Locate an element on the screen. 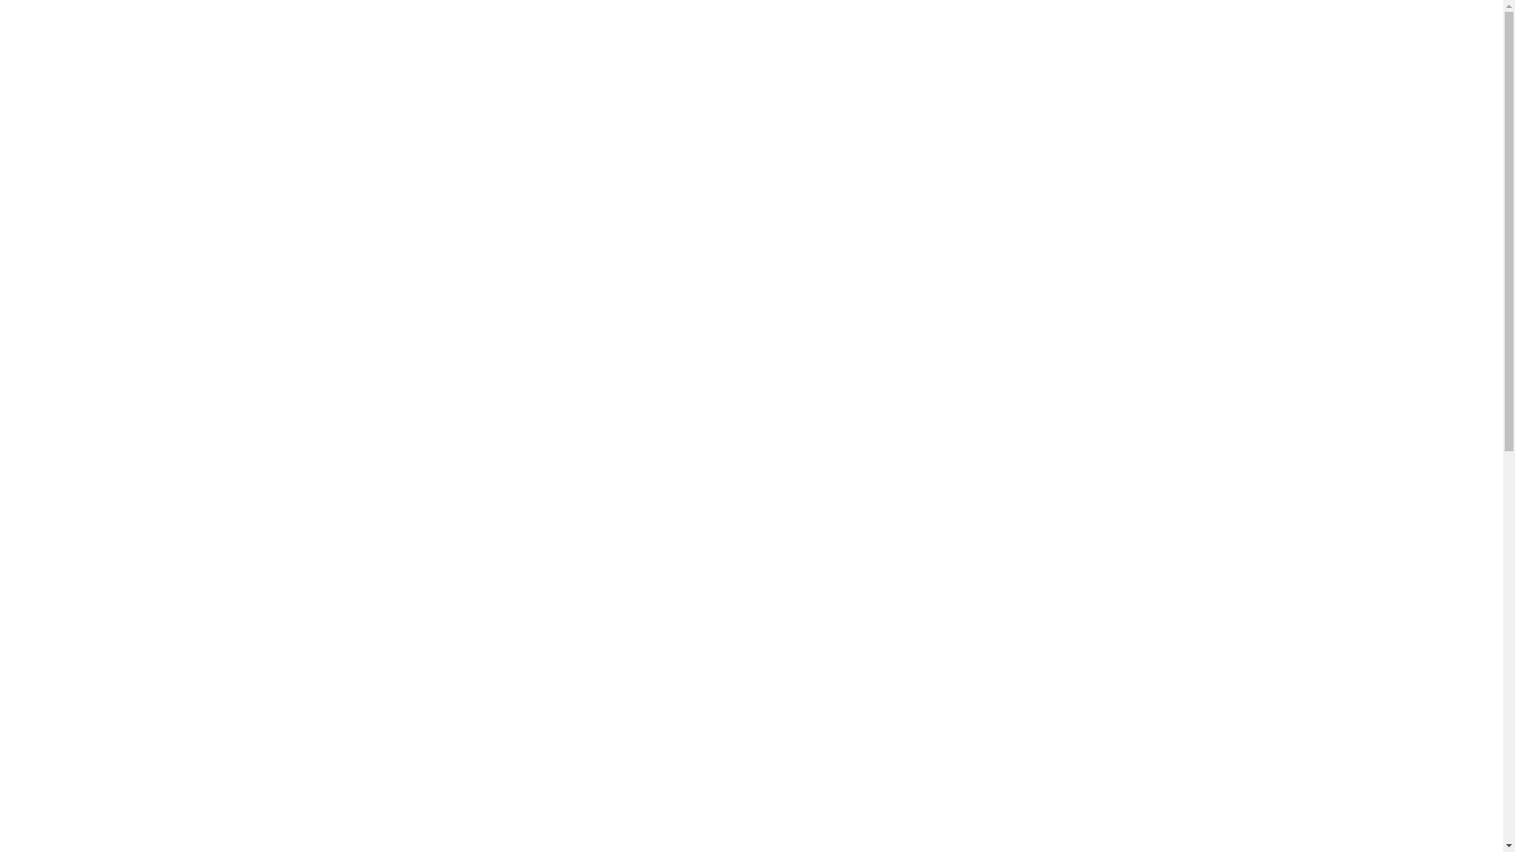 The image size is (1515, 852). HOME is located at coordinates (764, 101).